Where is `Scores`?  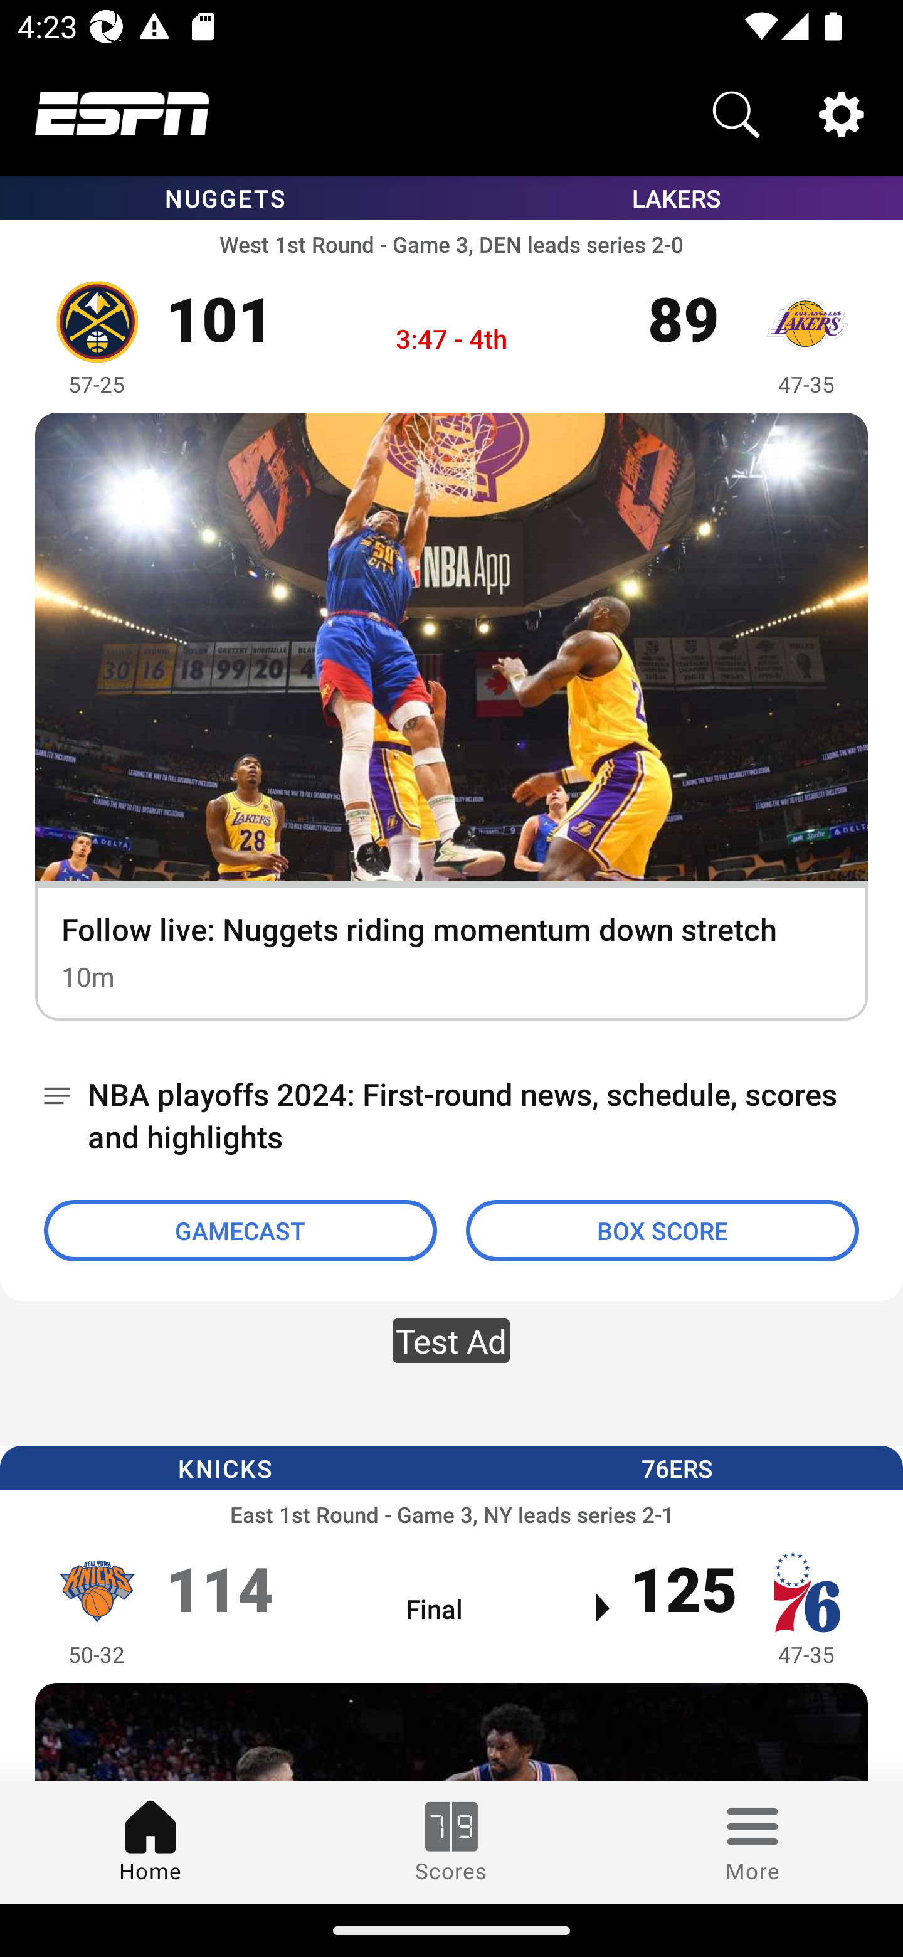 Scores is located at coordinates (451, 1842).